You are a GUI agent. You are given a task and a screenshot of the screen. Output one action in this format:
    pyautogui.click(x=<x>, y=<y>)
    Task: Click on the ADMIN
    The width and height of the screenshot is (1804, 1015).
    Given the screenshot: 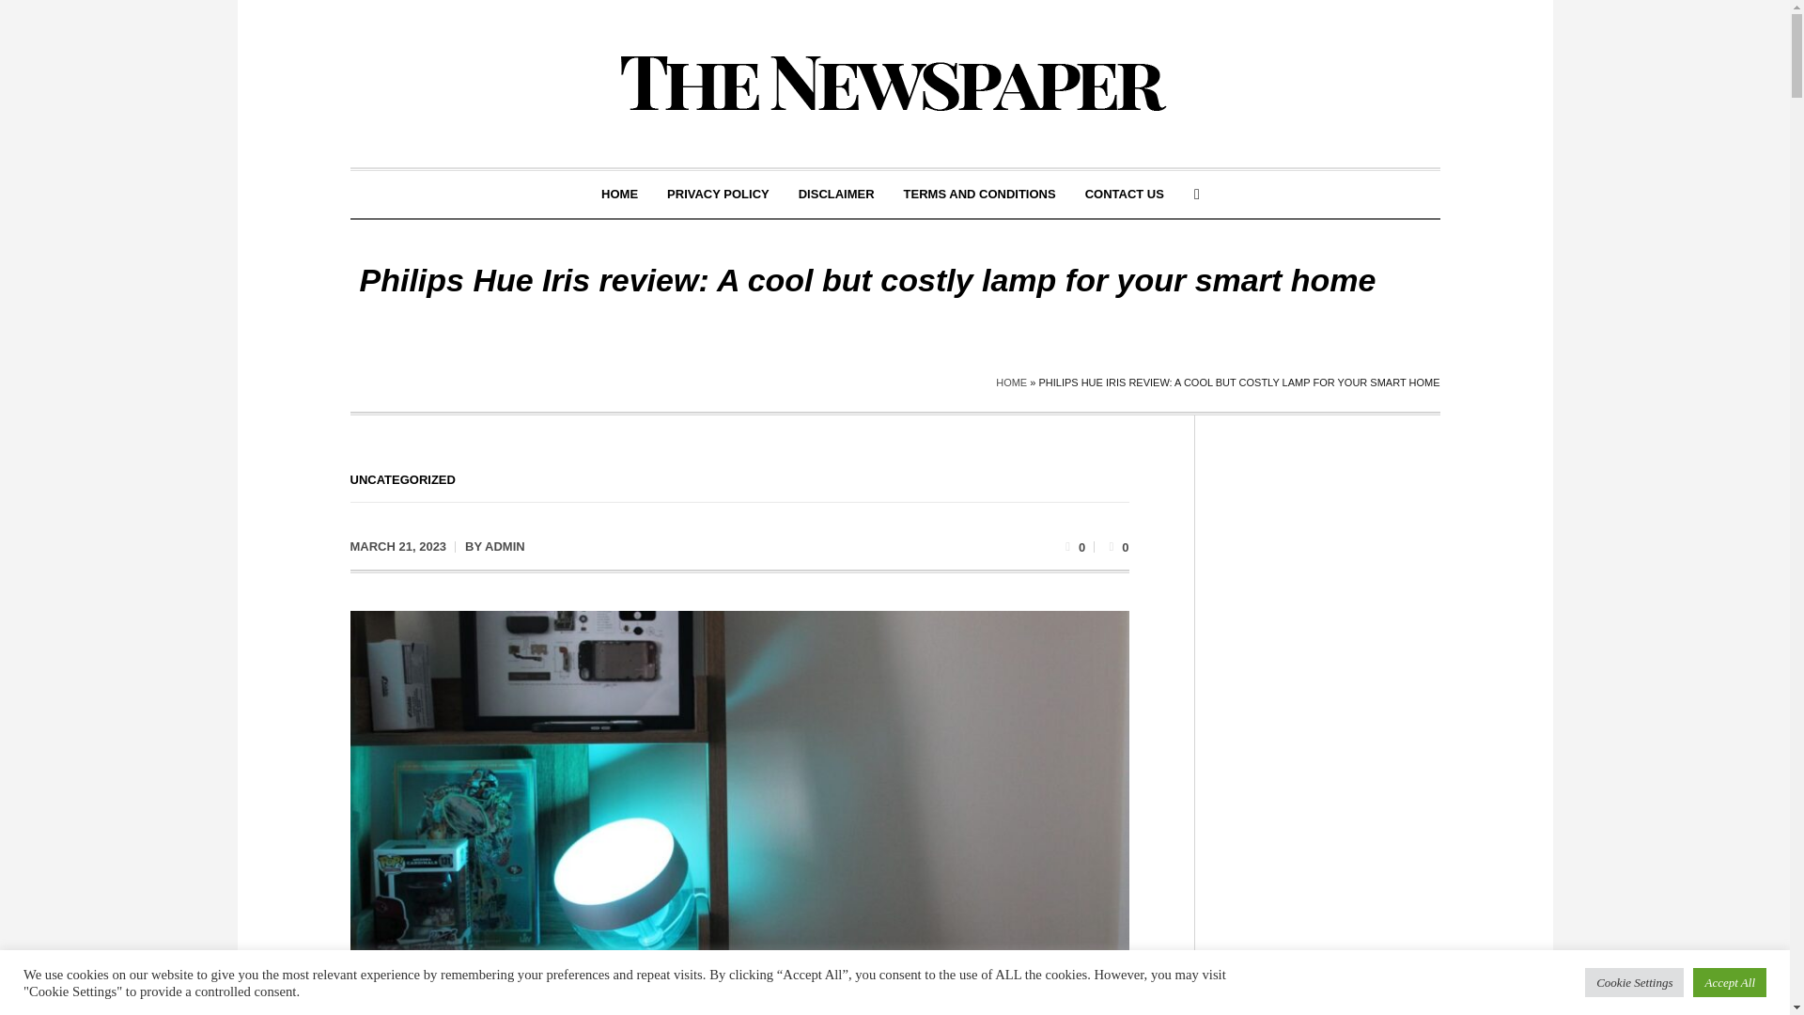 What is the action you would take?
    pyautogui.click(x=505, y=545)
    